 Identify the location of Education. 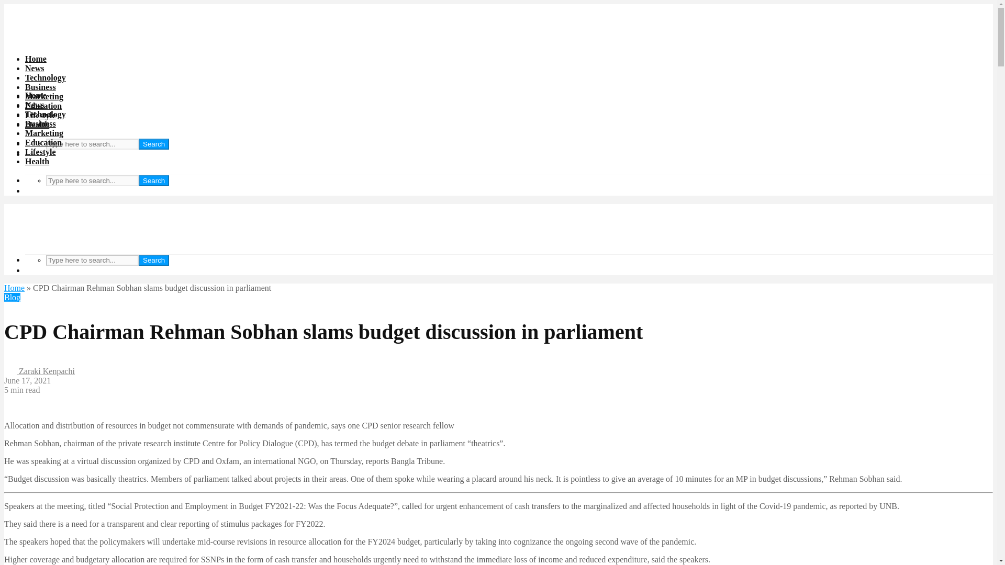
(43, 142).